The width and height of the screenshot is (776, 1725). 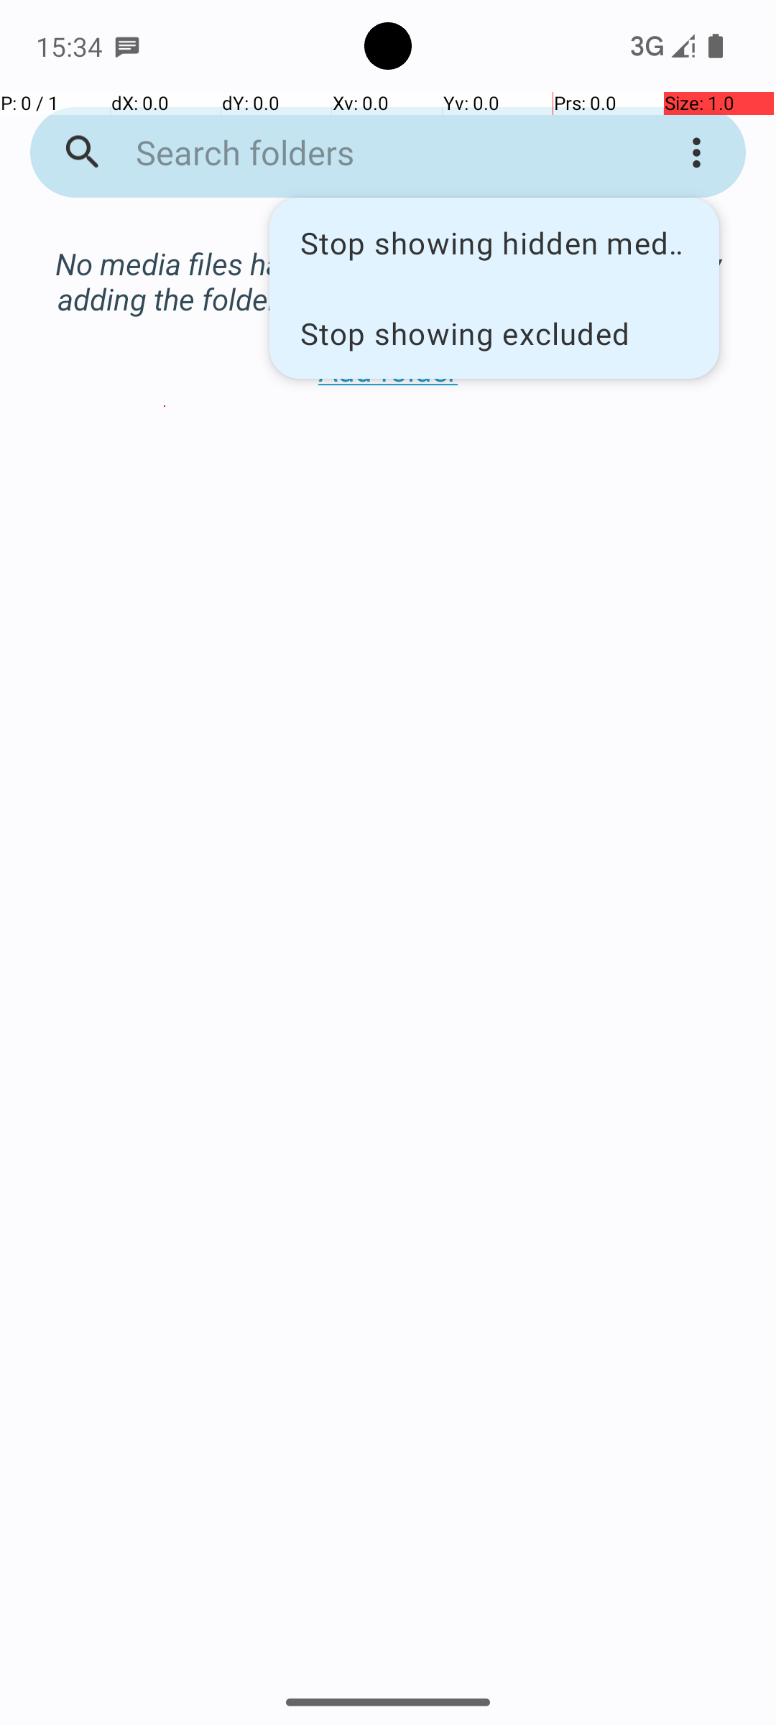 What do you see at coordinates (494, 333) in the screenshot?
I see `Stop showing excluded` at bounding box center [494, 333].